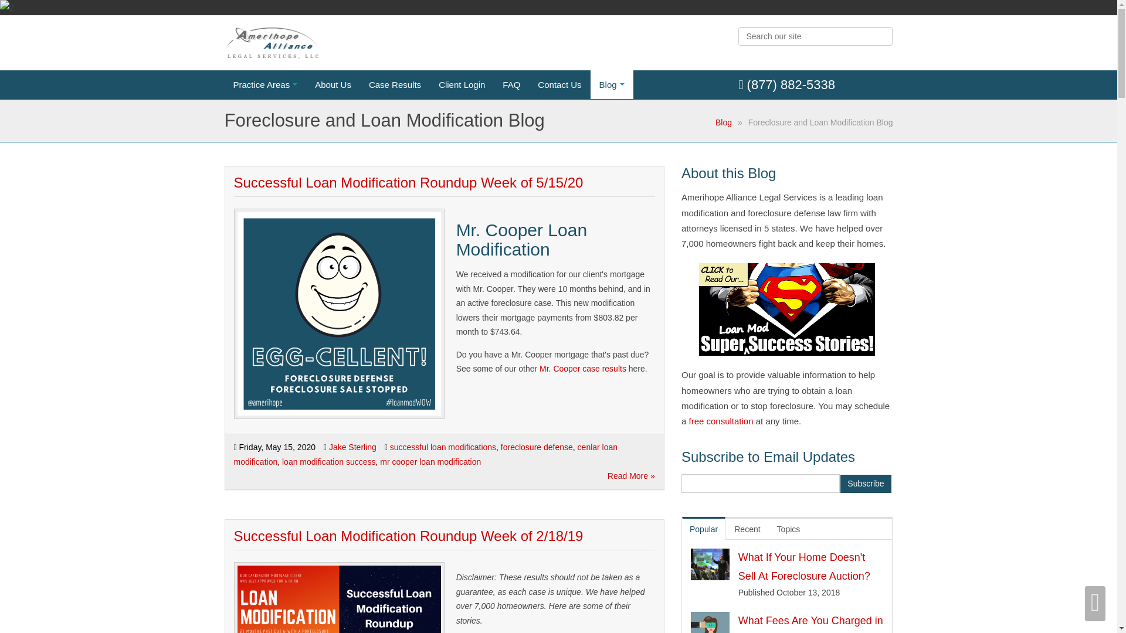  What do you see at coordinates (272, 43) in the screenshot?
I see `Foreclosure and Loan Modification Lawyers` at bounding box center [272, 43].